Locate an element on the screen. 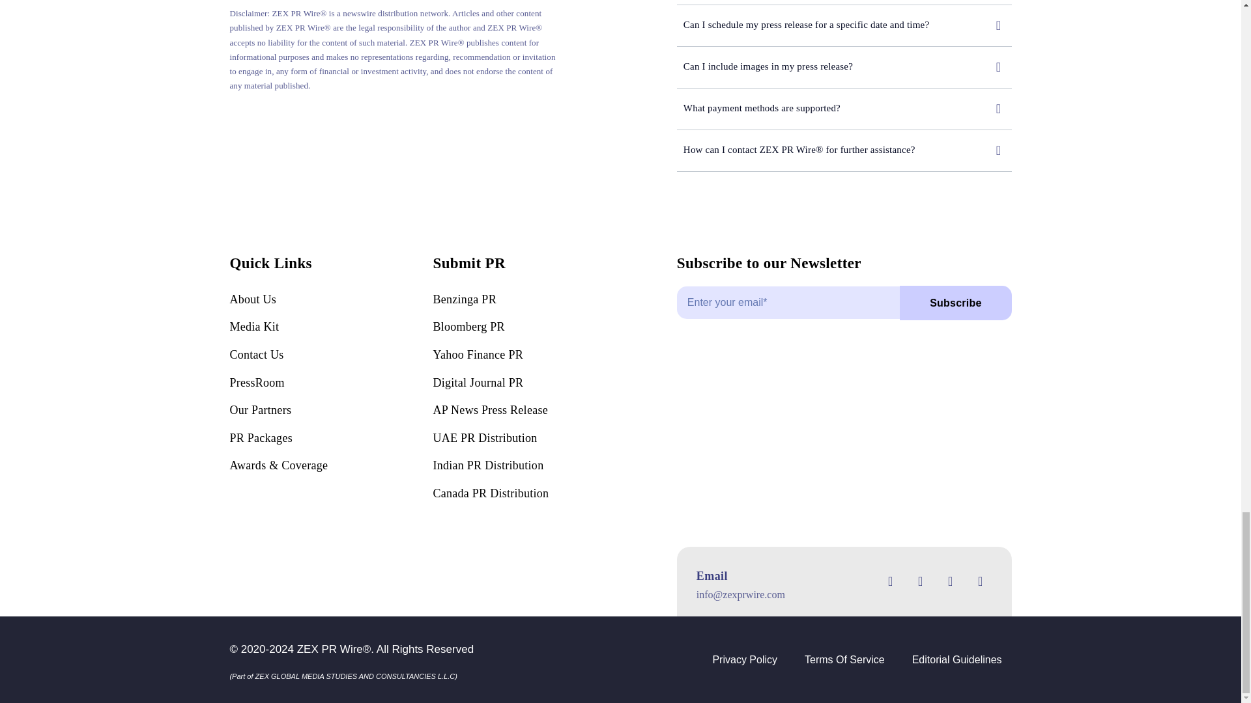 This screenshot has width=1251, height=703. LinkedIn is located at coordinates (980, 581).